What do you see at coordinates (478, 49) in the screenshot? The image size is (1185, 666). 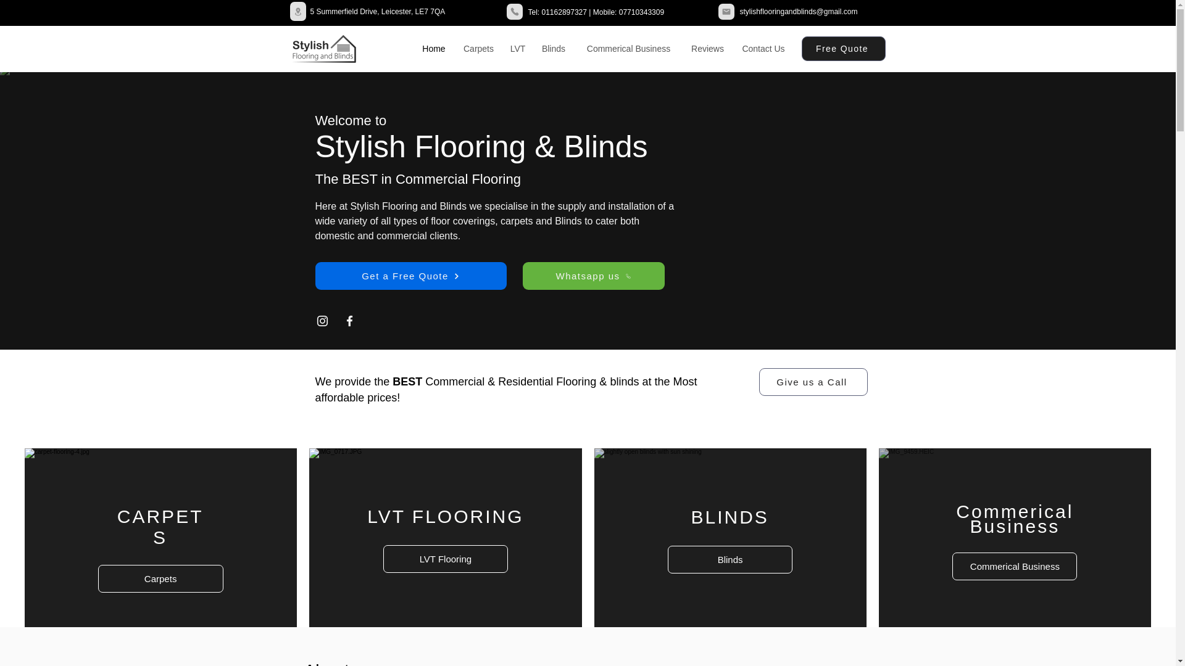 I see `Carpets` at bounding box center [478, 49].